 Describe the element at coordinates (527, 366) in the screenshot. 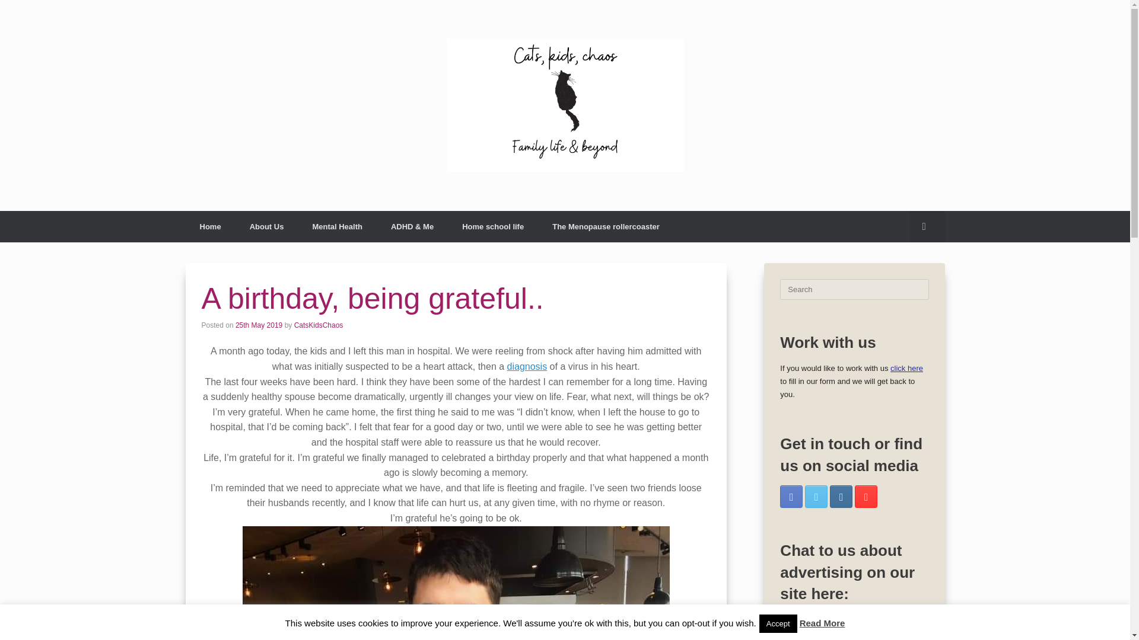

I see `diagnosis` at that location.